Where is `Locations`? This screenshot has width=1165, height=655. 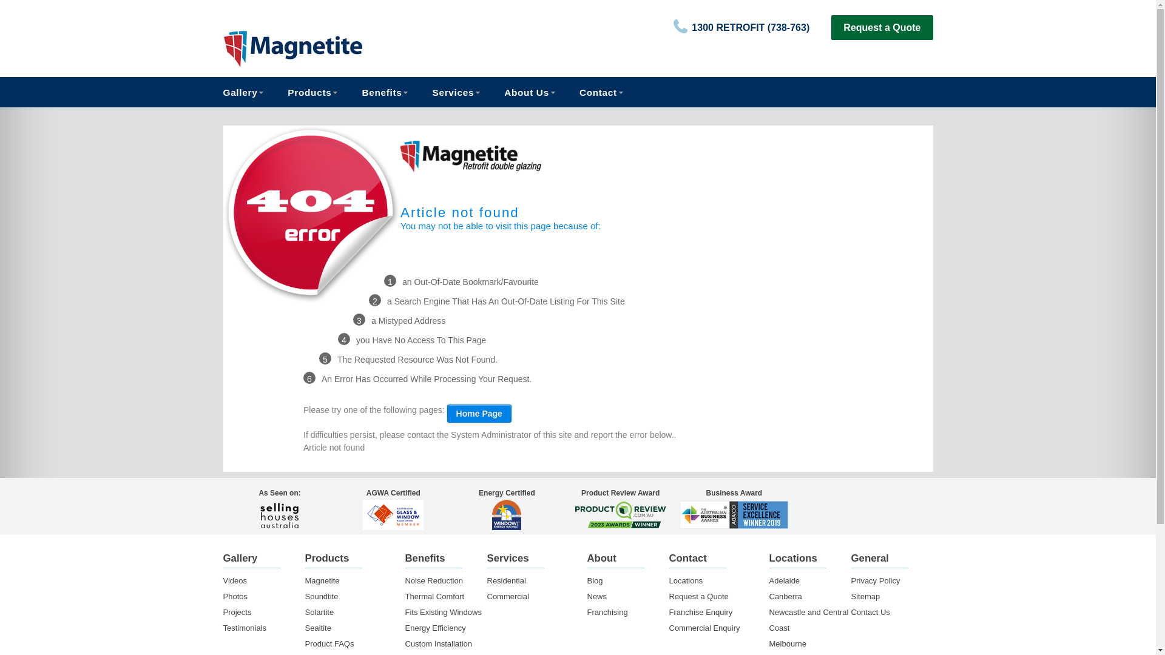 Locations is located at coordinates (686, 581).